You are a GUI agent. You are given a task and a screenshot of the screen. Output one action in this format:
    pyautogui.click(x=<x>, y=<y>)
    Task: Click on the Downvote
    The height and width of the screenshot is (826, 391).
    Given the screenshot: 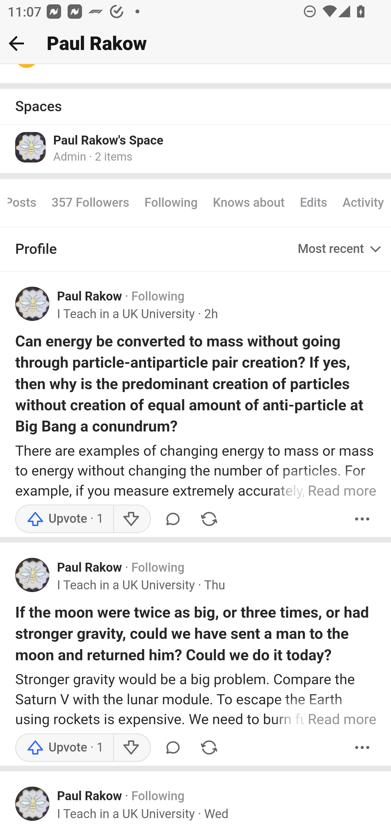 What is the action you would take?
    pyautogui.click(x=131, y=748)
    